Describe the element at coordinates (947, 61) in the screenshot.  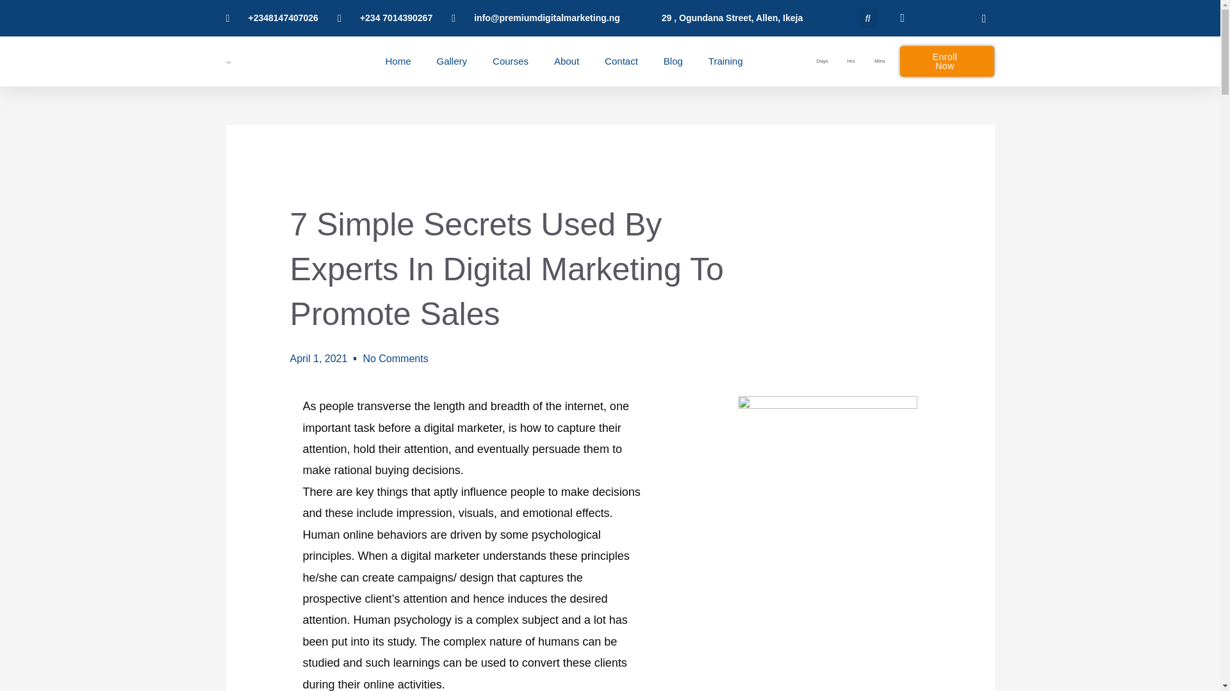
I see `Enroll Now` at that location.